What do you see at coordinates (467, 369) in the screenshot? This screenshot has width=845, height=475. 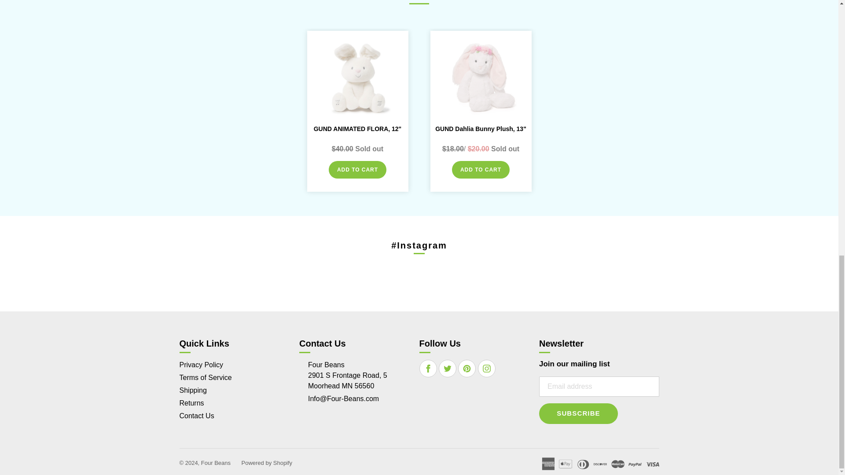 I see `Four Beans on Pinterest` at bounding box center [467, 369].